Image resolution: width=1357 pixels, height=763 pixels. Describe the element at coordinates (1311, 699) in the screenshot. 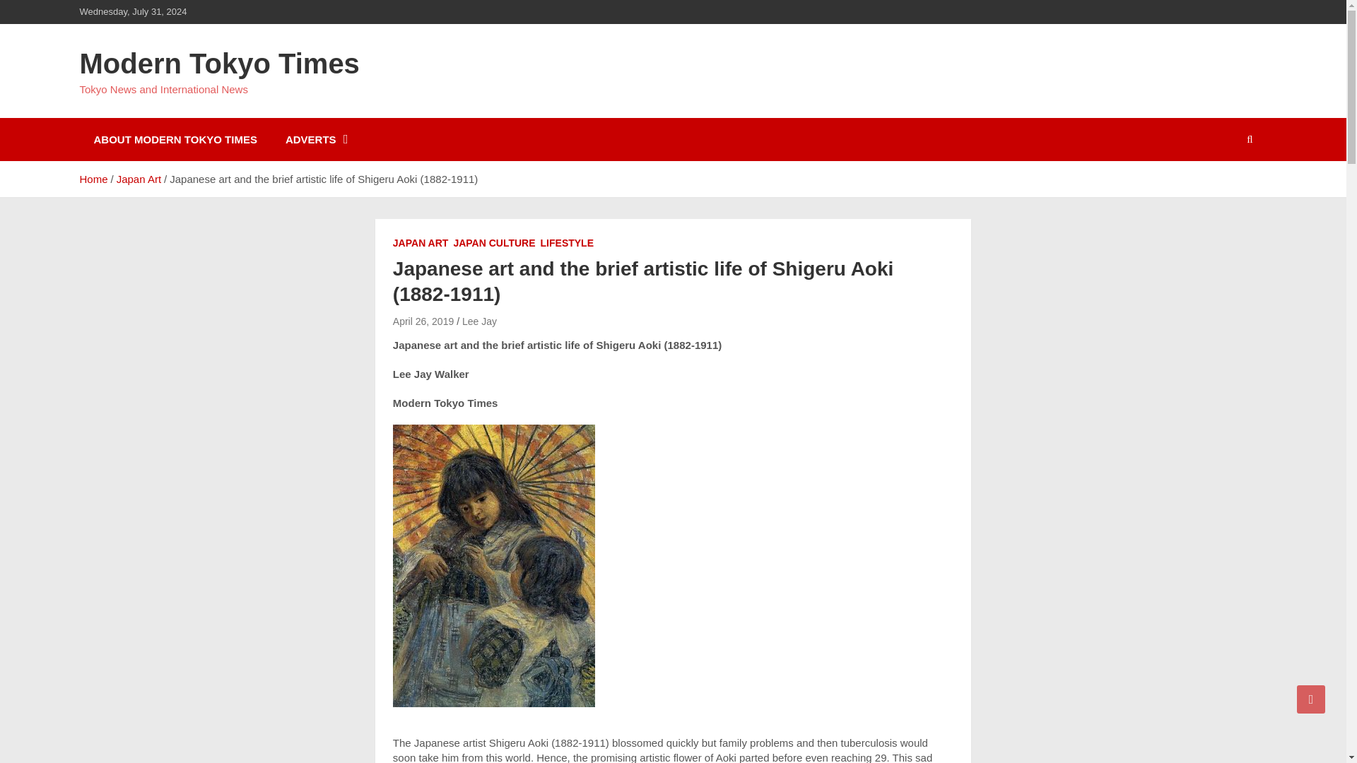

I see `Go to Top` at that location.